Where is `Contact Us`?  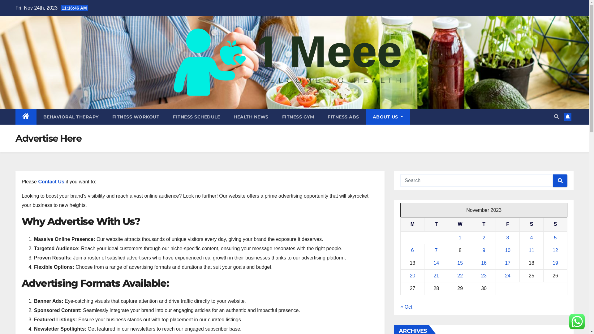
Contact Us is located at coordinates (51, 182).